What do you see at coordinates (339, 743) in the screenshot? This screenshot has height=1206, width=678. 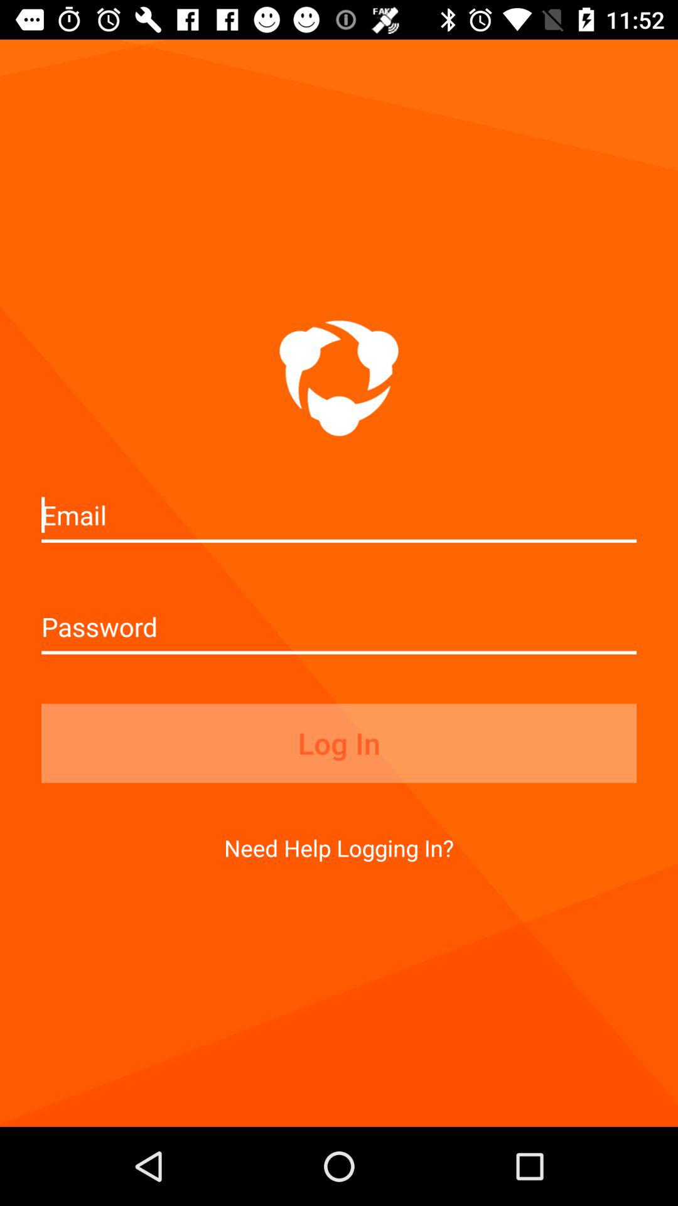 I see `open log in icon` at bounding box center [339, 743].